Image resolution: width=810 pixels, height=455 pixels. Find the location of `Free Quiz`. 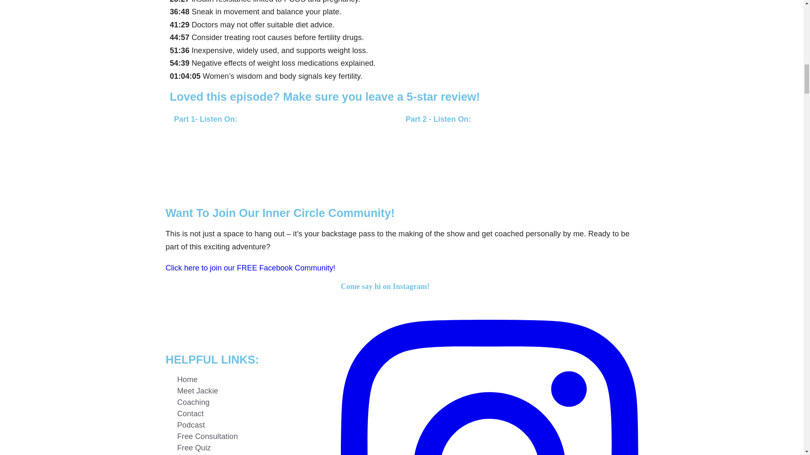

Free Quiz is located at coordinates (248, 447).